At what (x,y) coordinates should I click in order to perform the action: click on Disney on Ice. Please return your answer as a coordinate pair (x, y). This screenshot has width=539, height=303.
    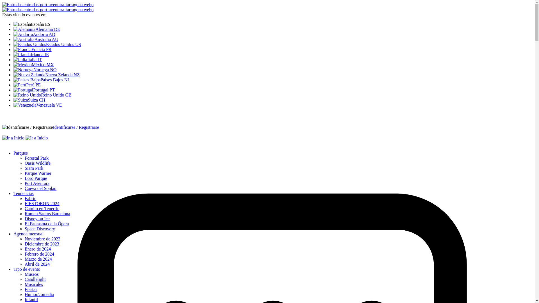
    Looking at the image, I should click on (37, 219).